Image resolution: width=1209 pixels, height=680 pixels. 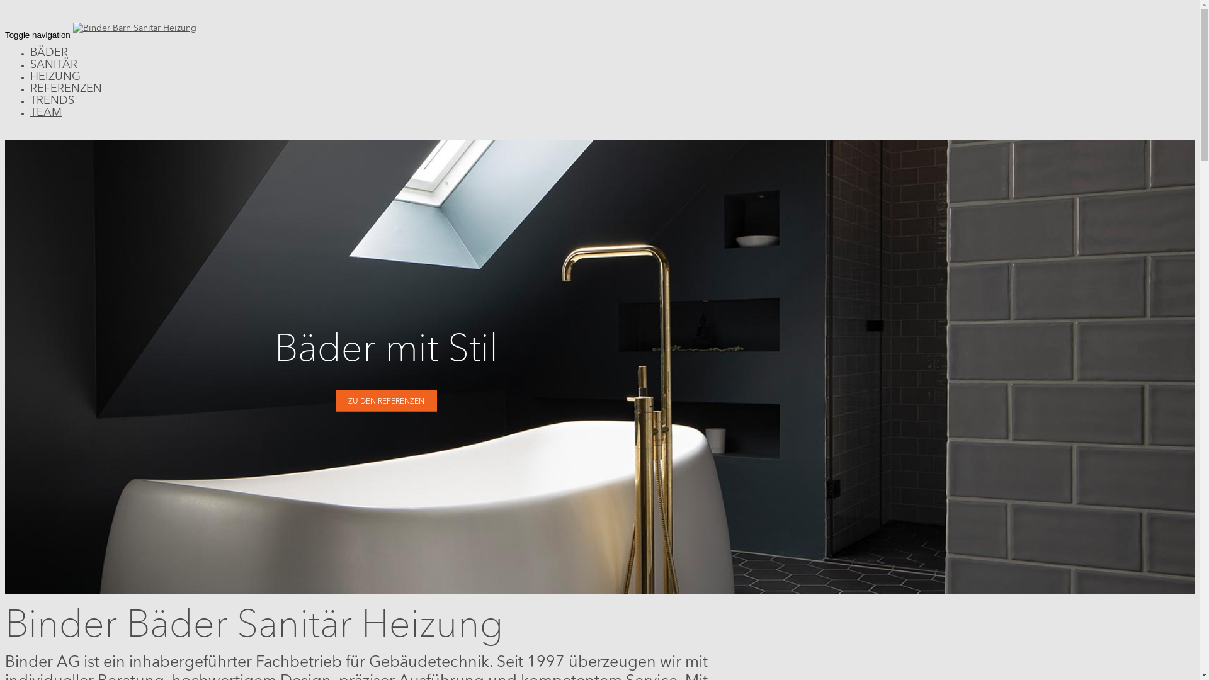 I want to click on HEIZUNG, so click(x=55, y=74).